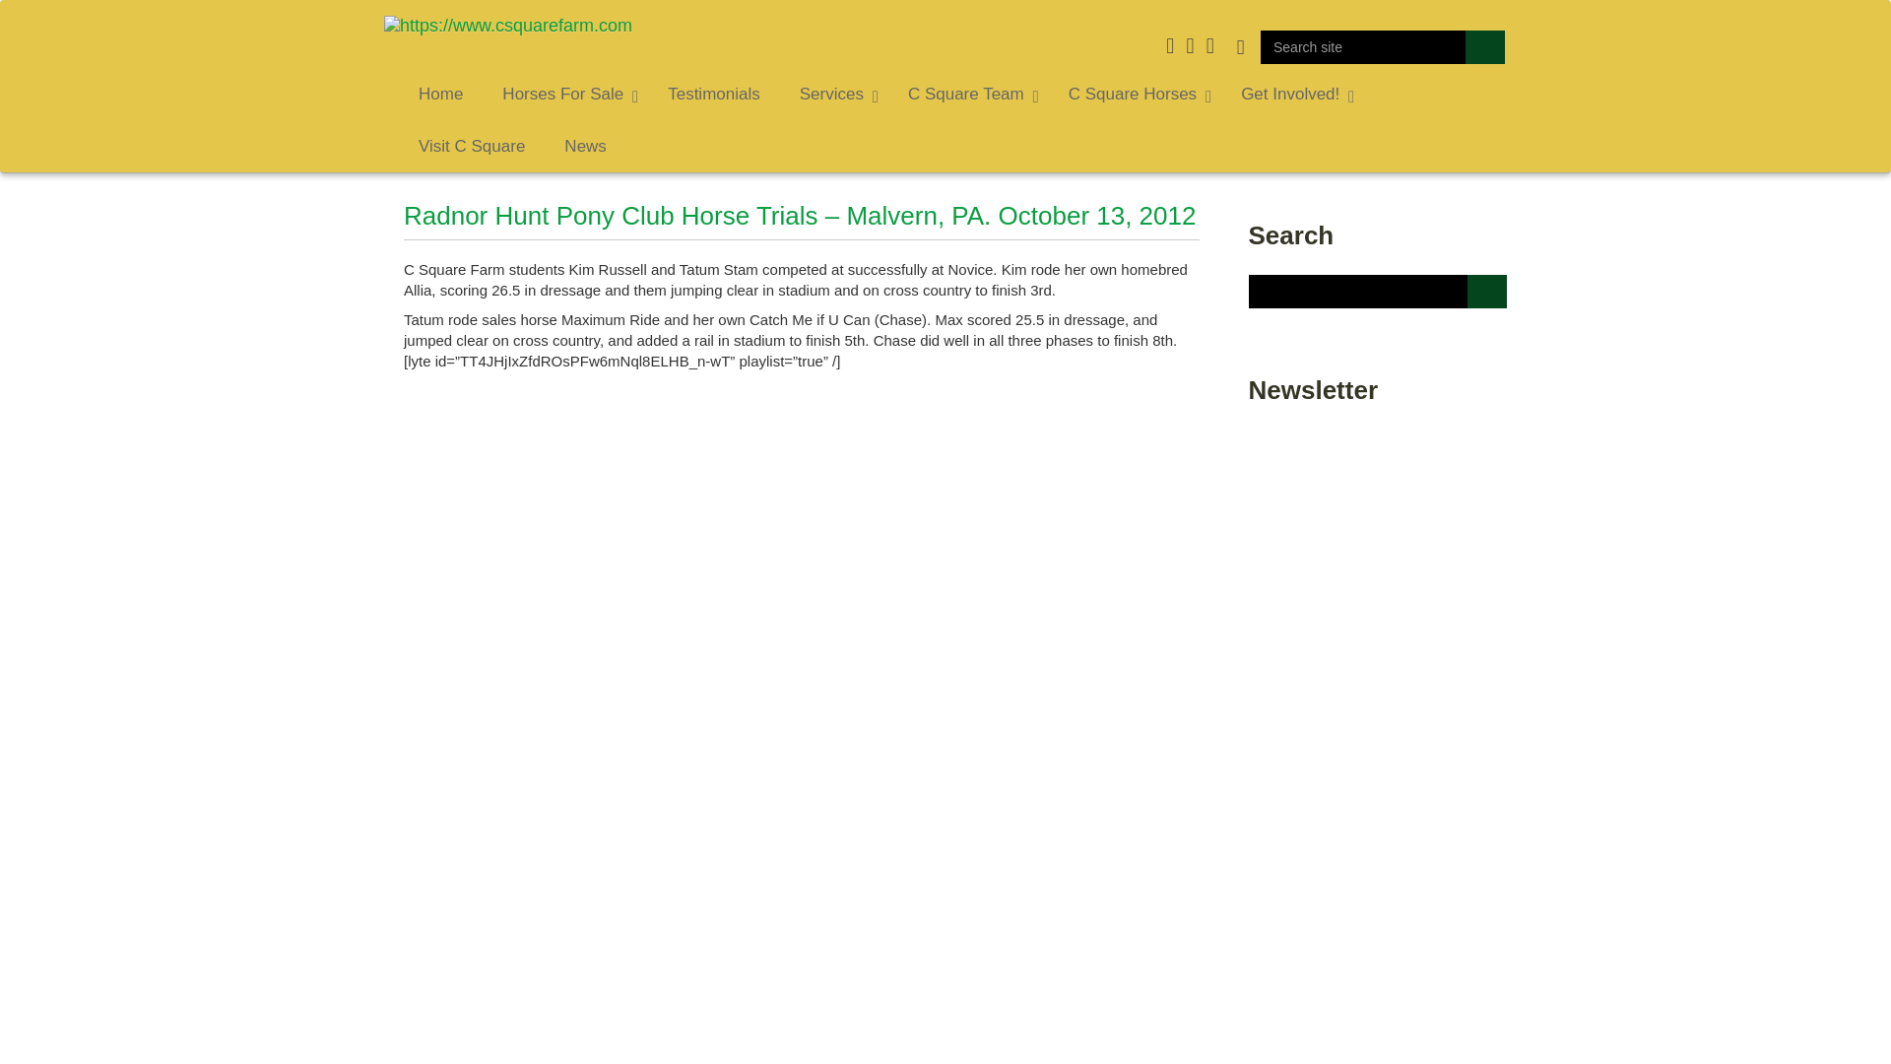 The image size is (1891, 1064). I want to click on Get Involved!, so click(1292, 95).